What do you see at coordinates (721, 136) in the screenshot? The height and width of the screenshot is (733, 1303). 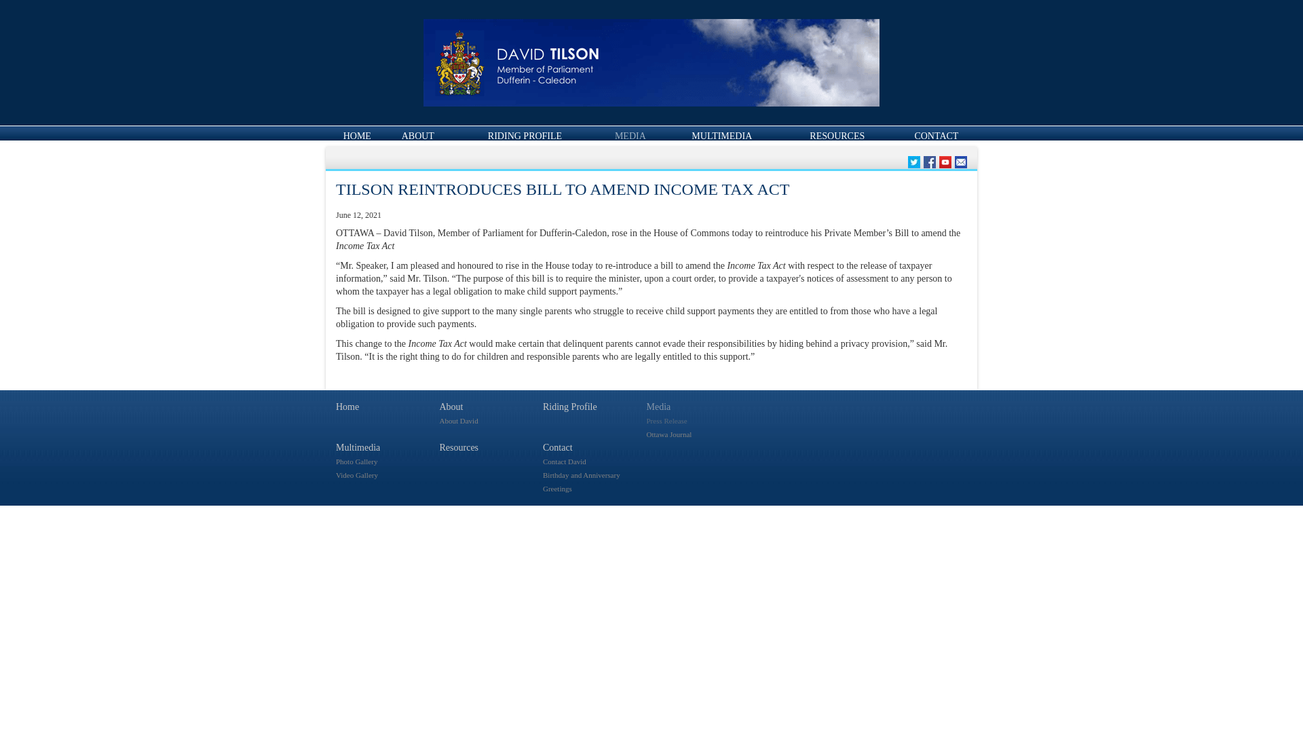 I see `MULTIMEDIA` at bounding box center [721, 136].